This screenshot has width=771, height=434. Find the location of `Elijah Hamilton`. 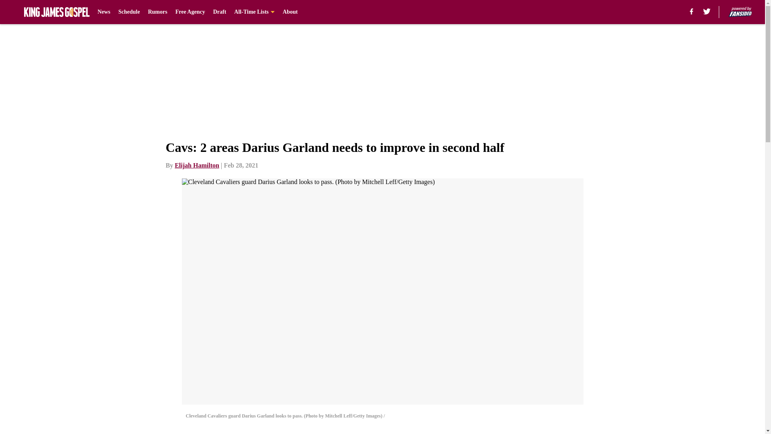

Elijah Hamilton is located at coordinates (197, 165).